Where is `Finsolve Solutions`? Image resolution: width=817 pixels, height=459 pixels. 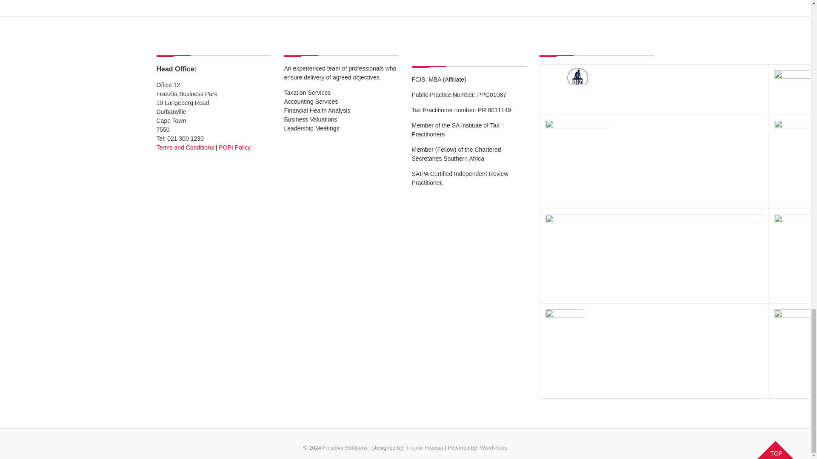 Finsolve Solutions is located at coordinates (346, 448).